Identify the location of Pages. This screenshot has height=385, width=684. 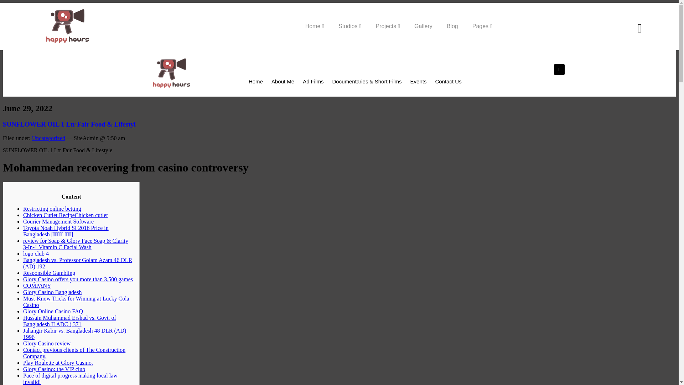
(482, 26).